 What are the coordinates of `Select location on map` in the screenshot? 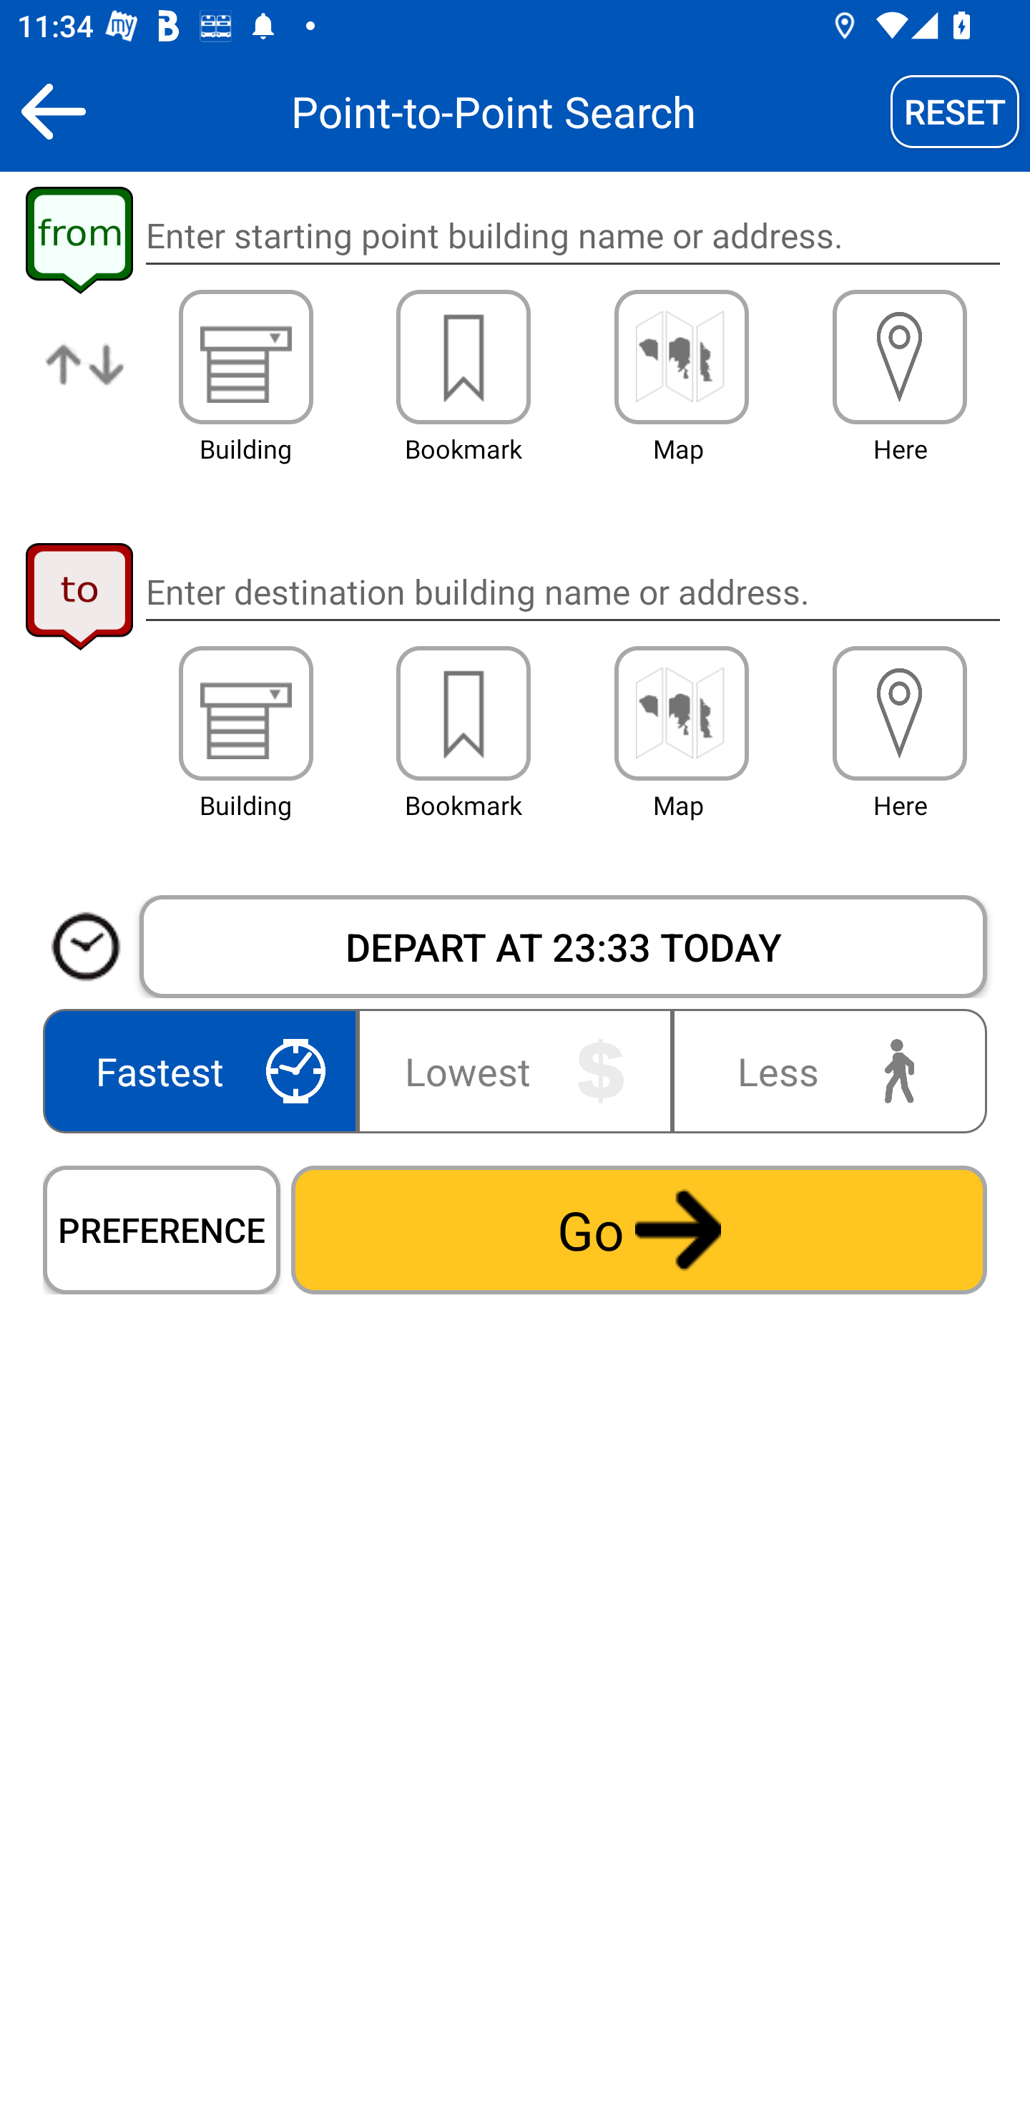 It's located at (681, 713).